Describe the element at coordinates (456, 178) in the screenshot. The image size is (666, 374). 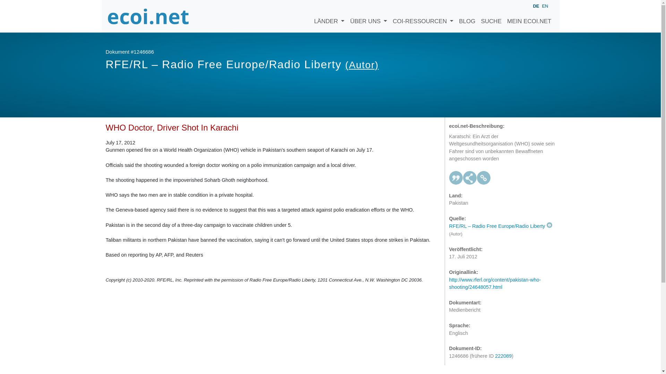
I see `Zitieren als` at that location.